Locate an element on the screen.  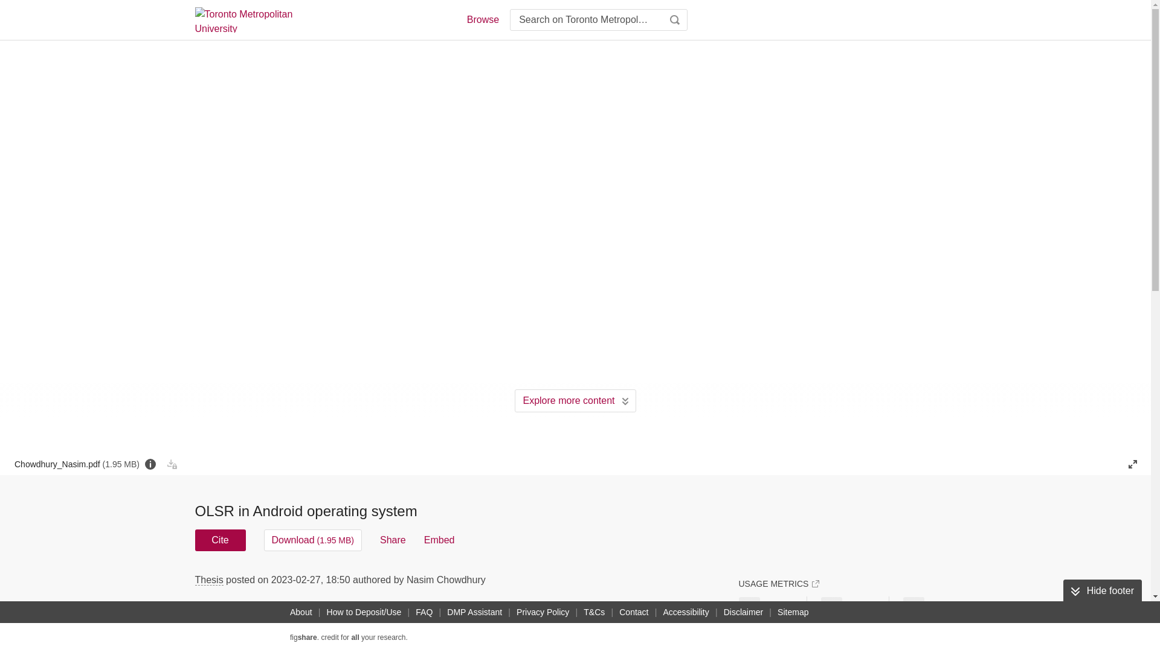
Accessibility is located at coordinates (686, 612).